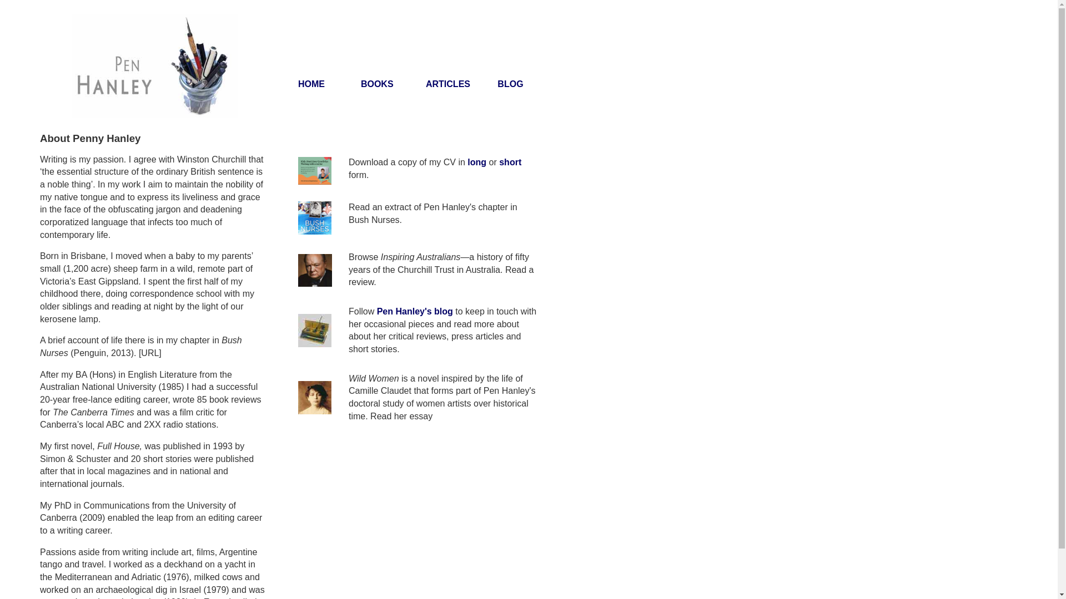  What do you see at coordinates (477, 162) in the screenshot?
I see `long` at bounding box center [477, 162].